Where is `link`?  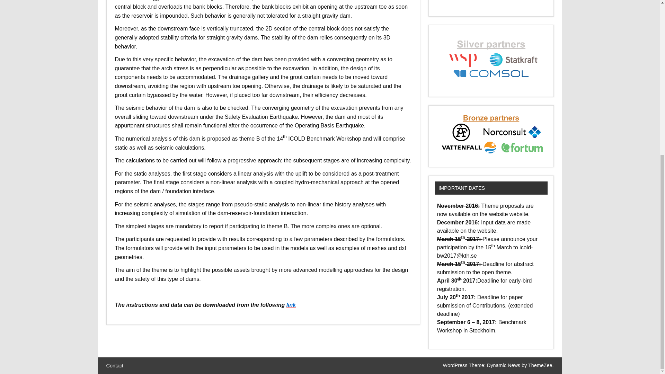 link is located at coordinates (291, 305).